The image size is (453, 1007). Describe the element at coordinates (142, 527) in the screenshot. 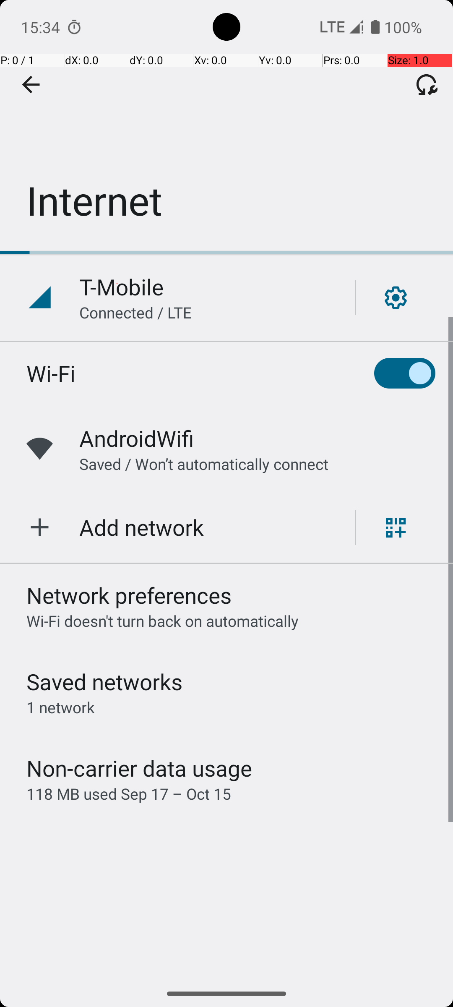

I see `Add network` at that location.